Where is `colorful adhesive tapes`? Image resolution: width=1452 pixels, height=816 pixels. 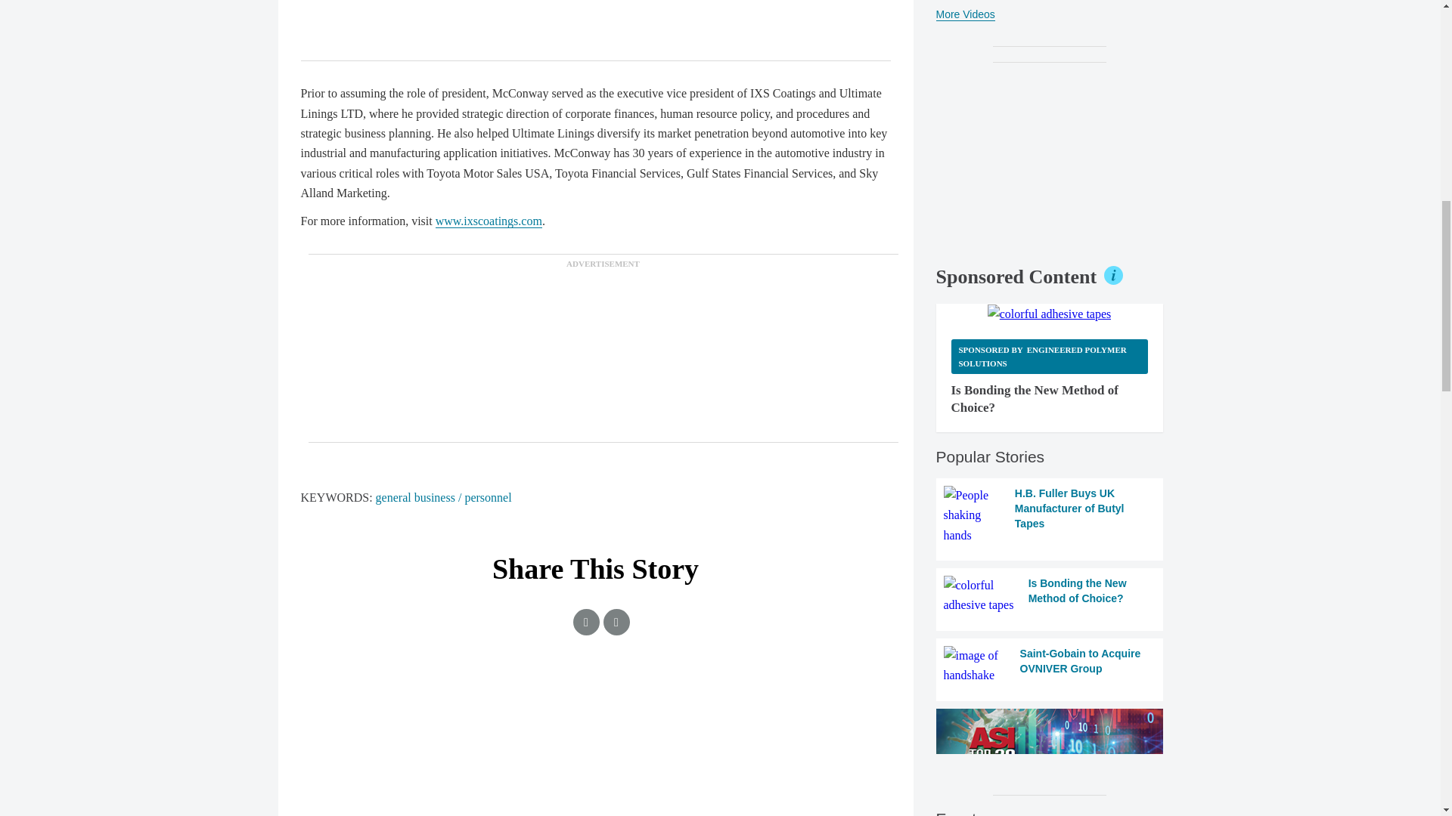
colorful adhesive tapes is located at coordinates (1050, 314).